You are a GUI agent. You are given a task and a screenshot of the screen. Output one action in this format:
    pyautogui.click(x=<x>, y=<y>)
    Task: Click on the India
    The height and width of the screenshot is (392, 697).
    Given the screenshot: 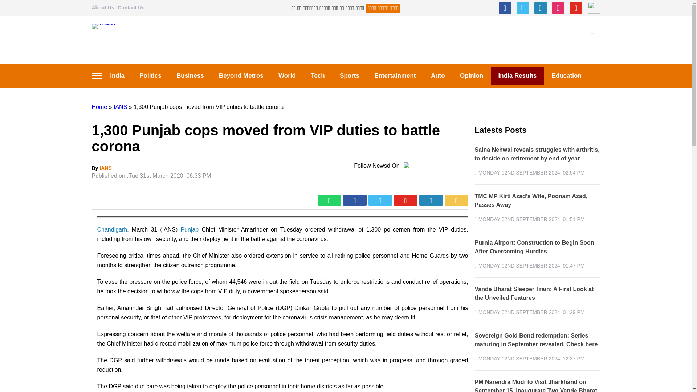 What is the action you would take?
    pyautogui.click(x=117, y=75)
    